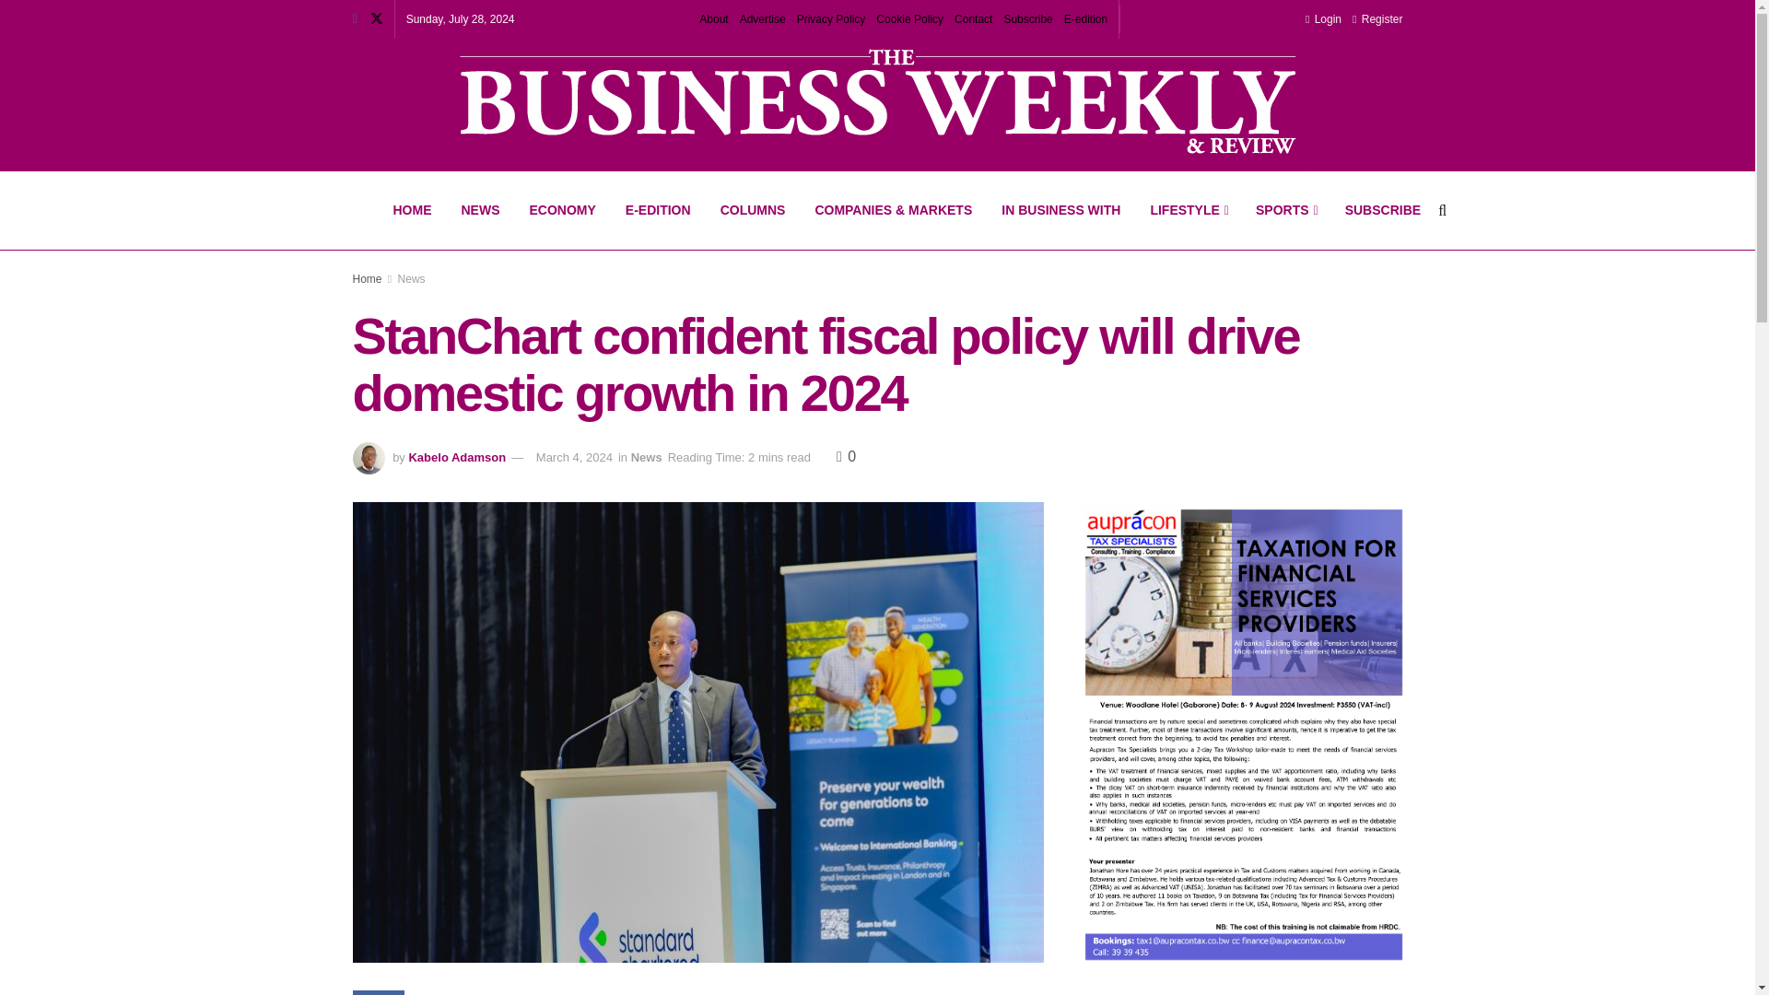 This screenshot has width=1769, height=995. I want to click on E-EDITION, so click(658, 210).